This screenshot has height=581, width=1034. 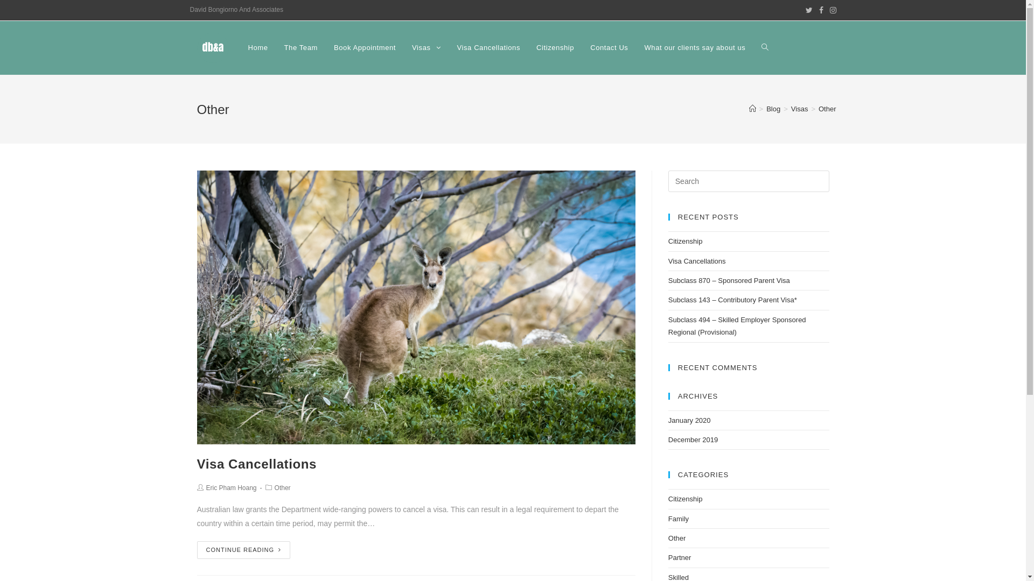 I want to click on Contact Us, so click(x=609, y=48).